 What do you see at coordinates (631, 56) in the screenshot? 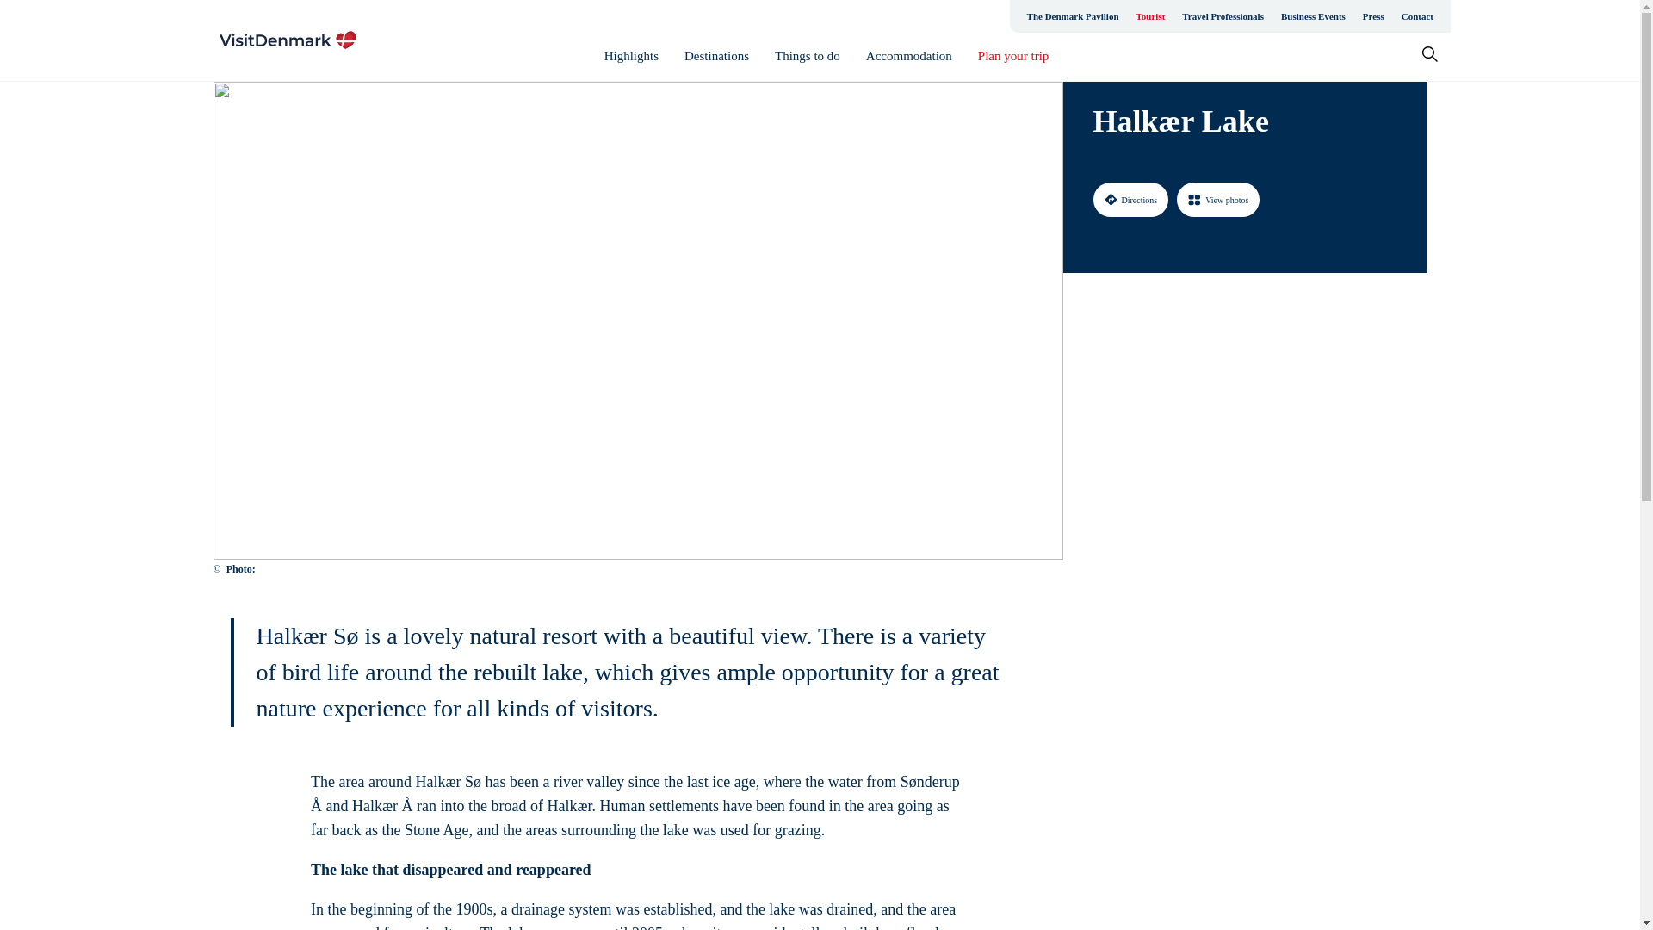
I see `Highlights` at bounding box center [631, 56].